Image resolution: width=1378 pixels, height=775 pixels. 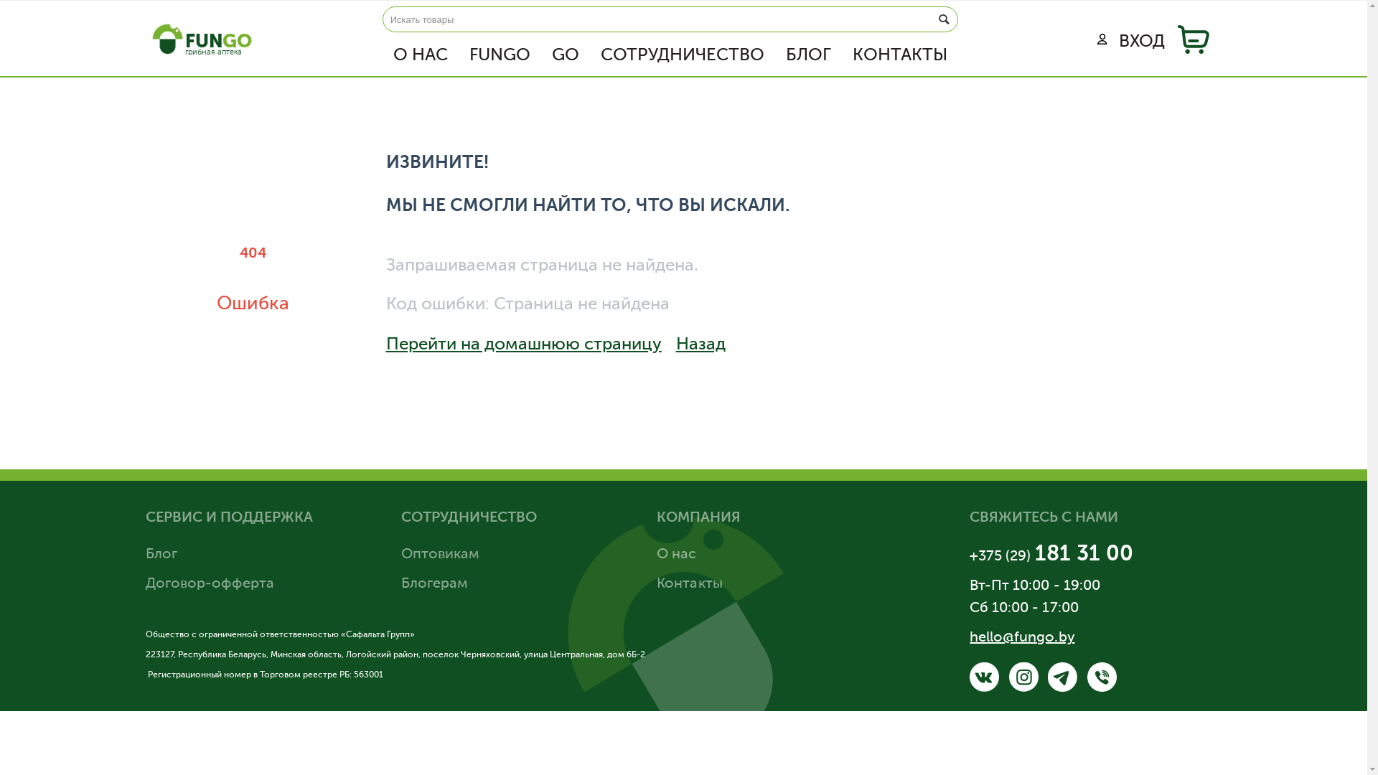 I want to click on GO, so click(x=566, y=56).